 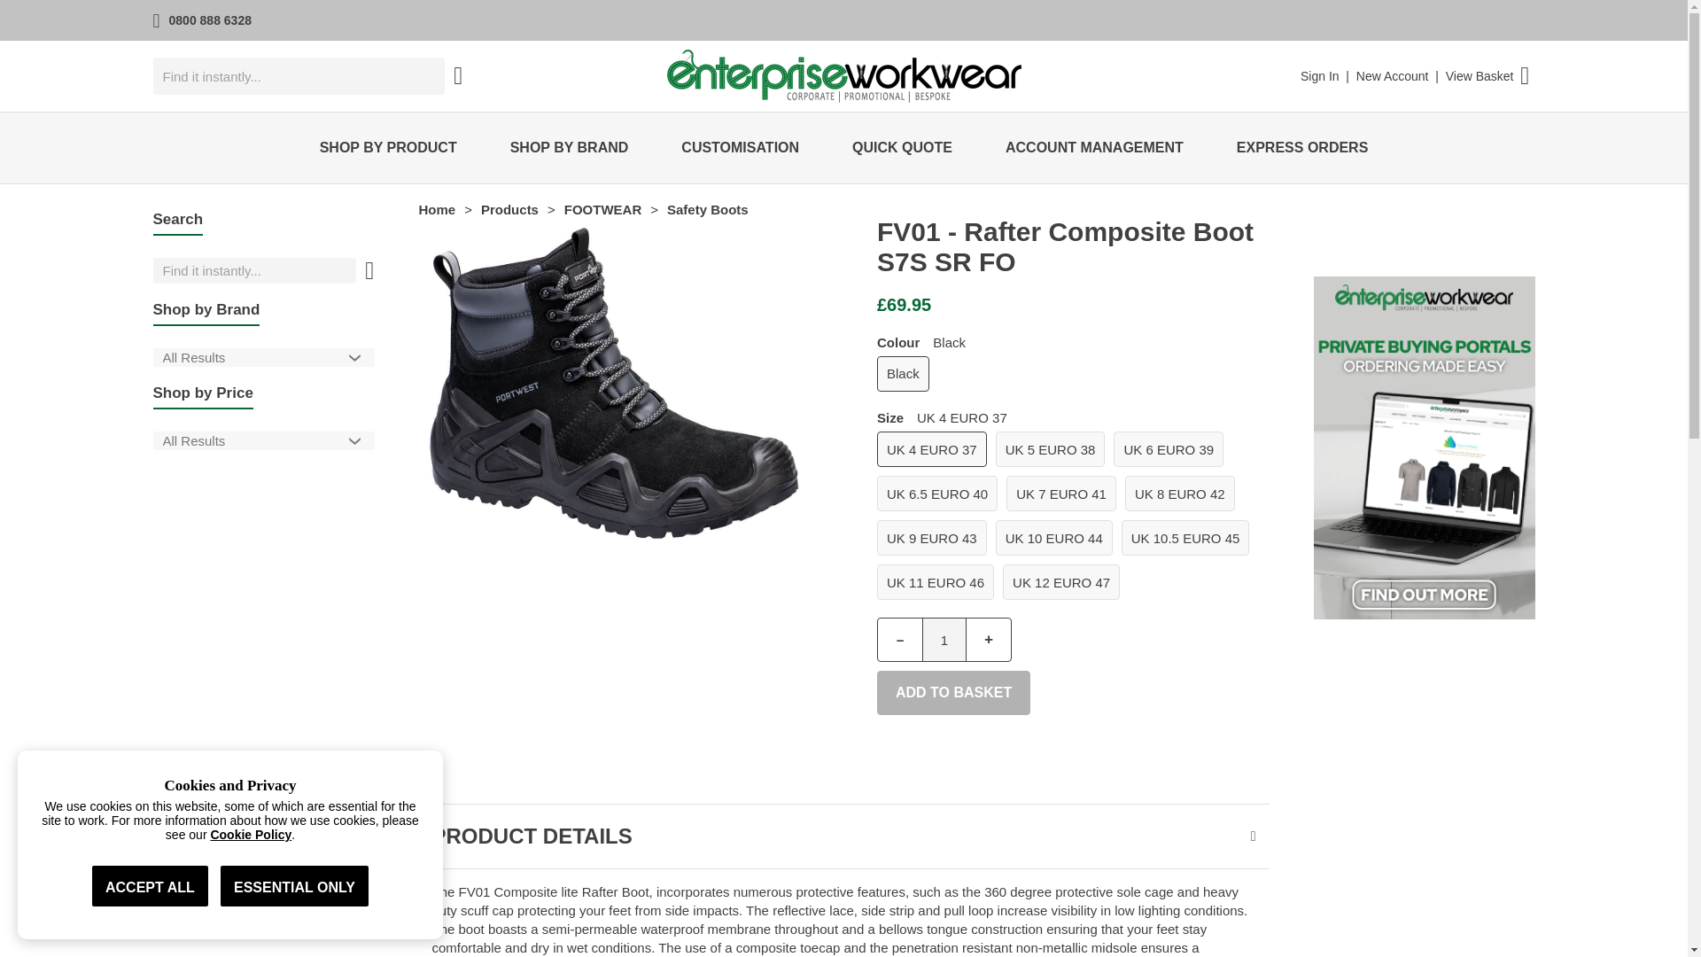 What do you see at coordinates (210, 20) in the screenshot?
I see `0800 888 6328` at bounding box center [210, 20].